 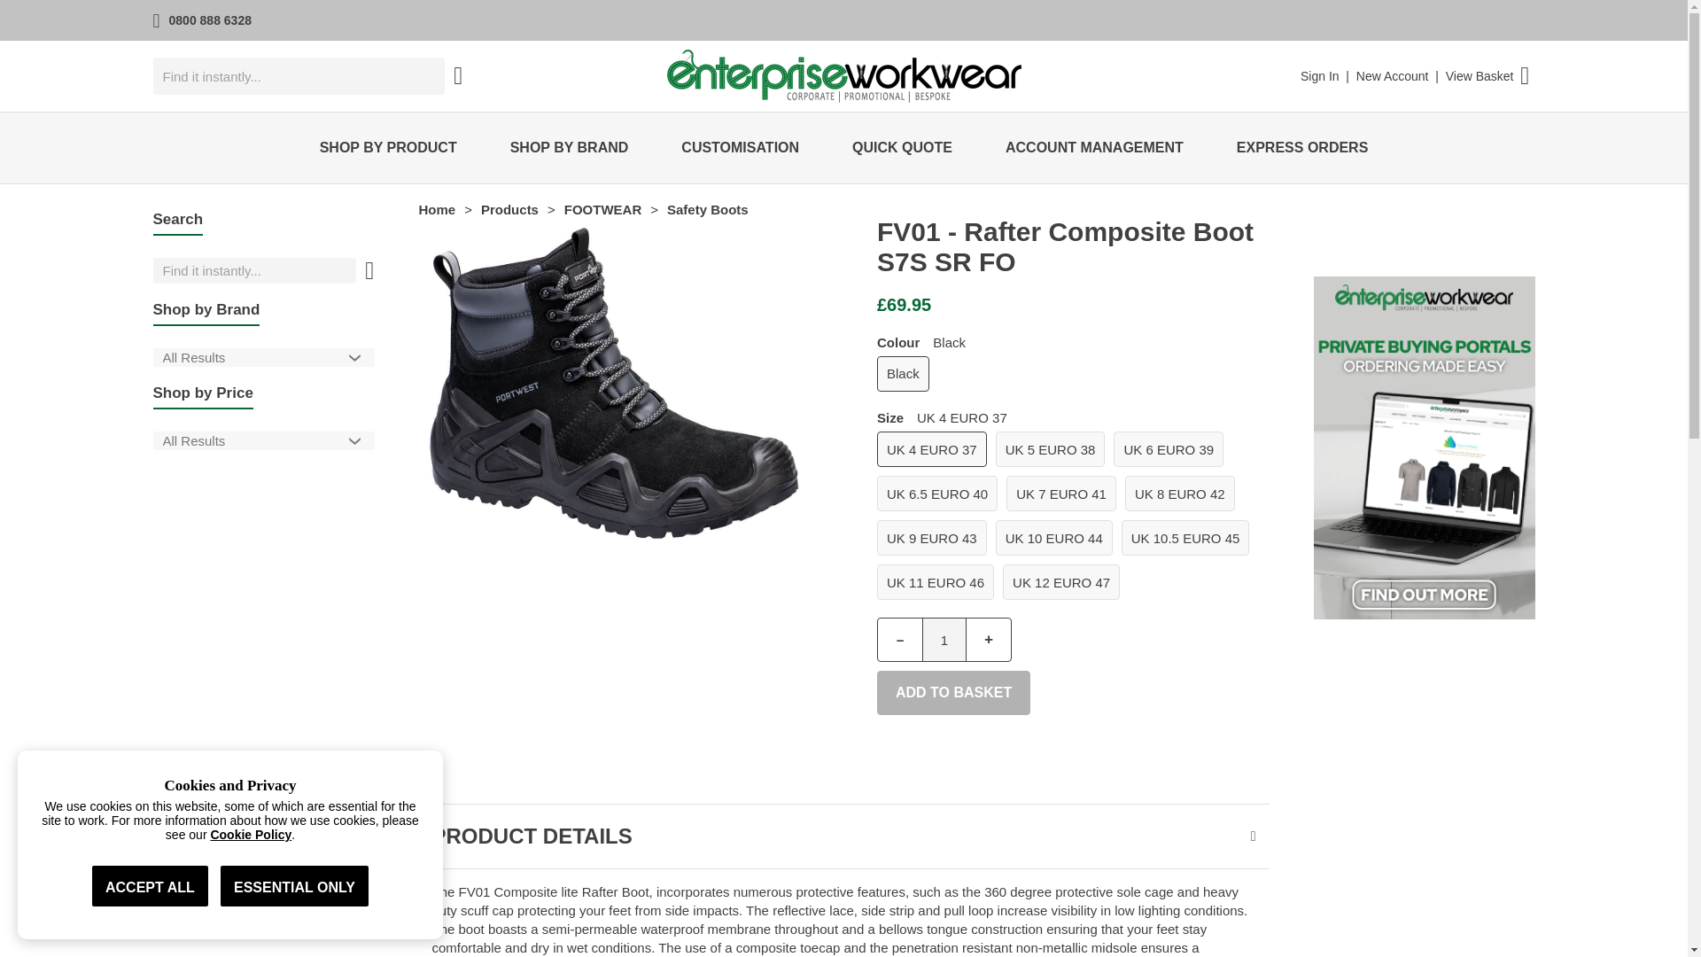 What do you see at coordinates (210, 20) in the screenshot?
I see `0800 888 6328` at bounding box center [210, 20].